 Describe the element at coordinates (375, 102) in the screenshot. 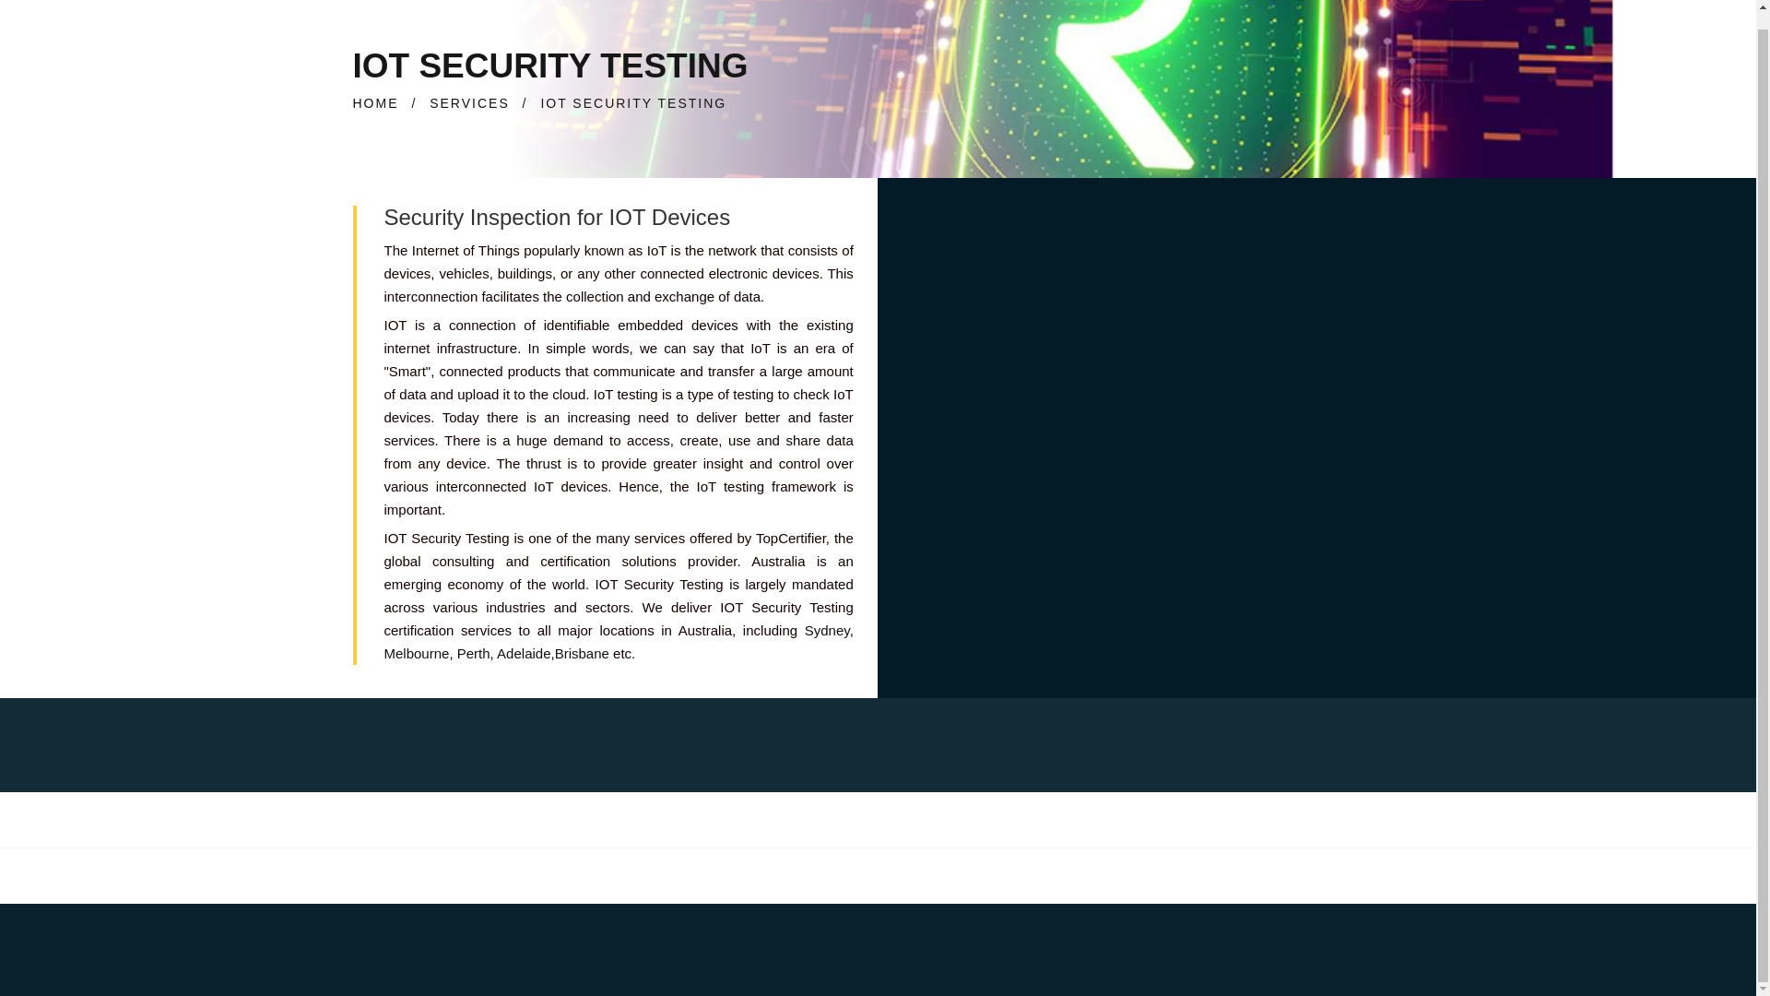

I see `HOME` at that location.